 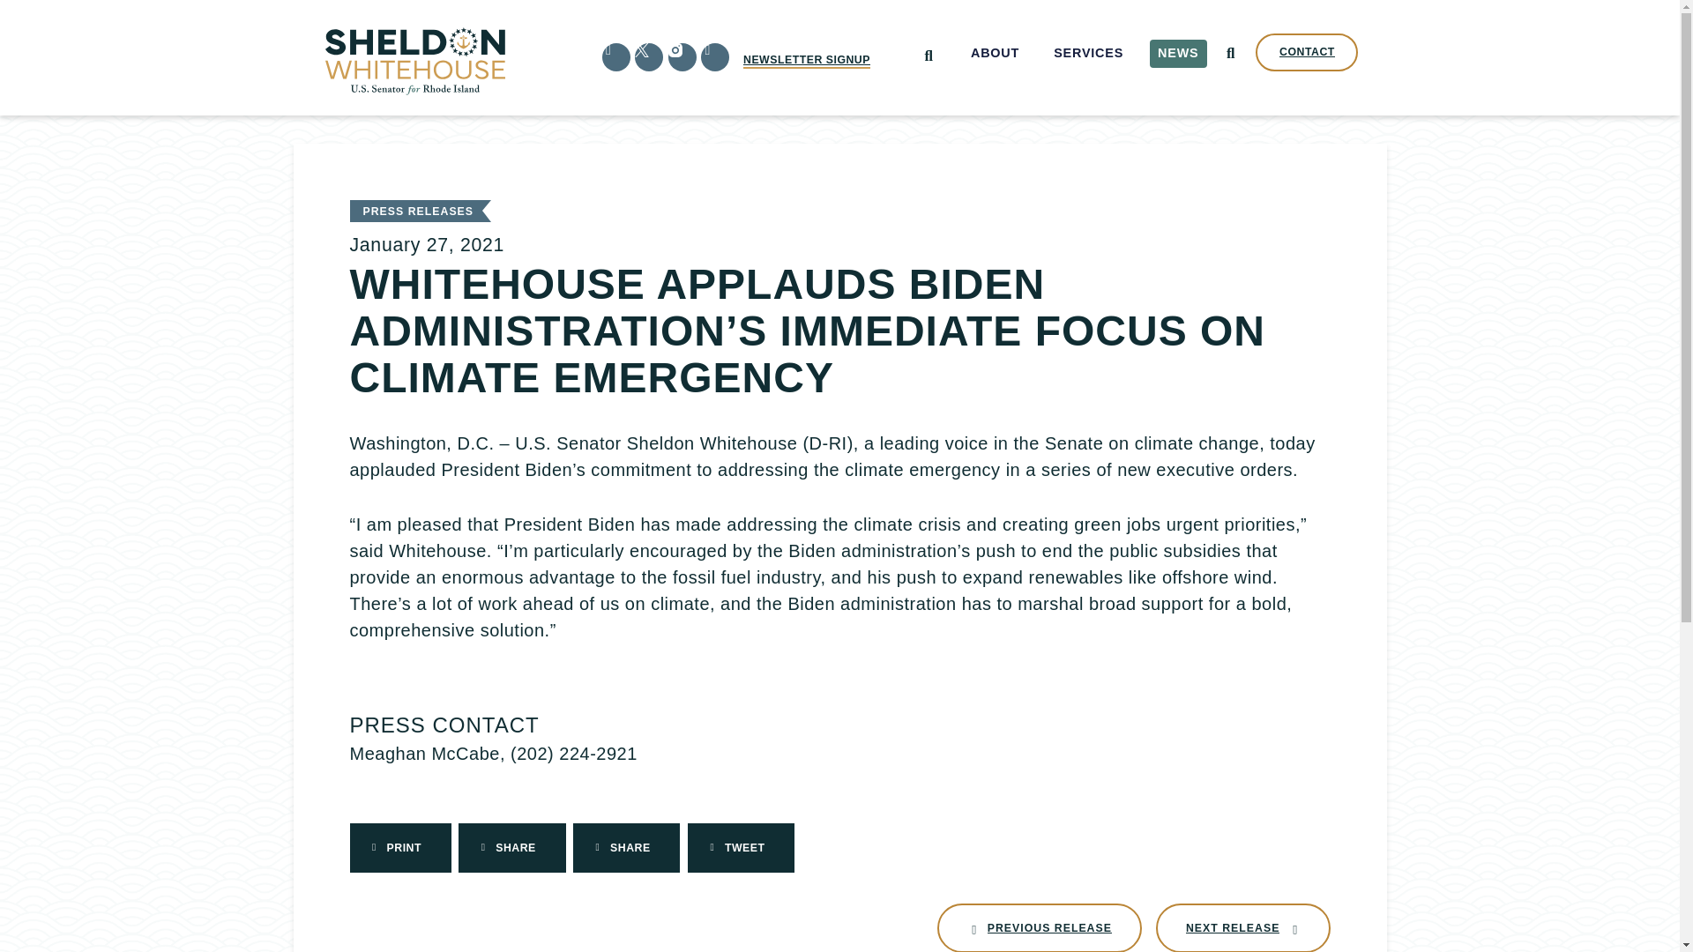 I want to click on NEWS, so click(x=1178, y=53).